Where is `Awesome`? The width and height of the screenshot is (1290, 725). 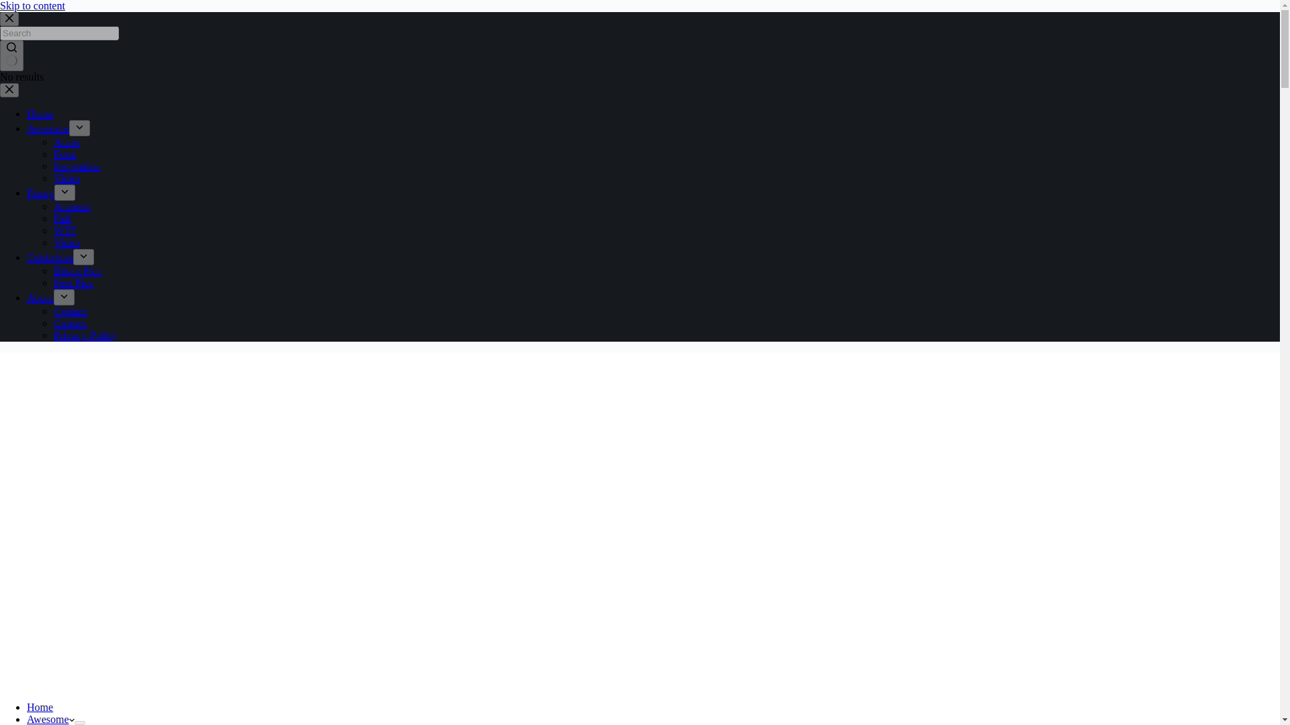
Awesome is located at coordinates (48, 128).